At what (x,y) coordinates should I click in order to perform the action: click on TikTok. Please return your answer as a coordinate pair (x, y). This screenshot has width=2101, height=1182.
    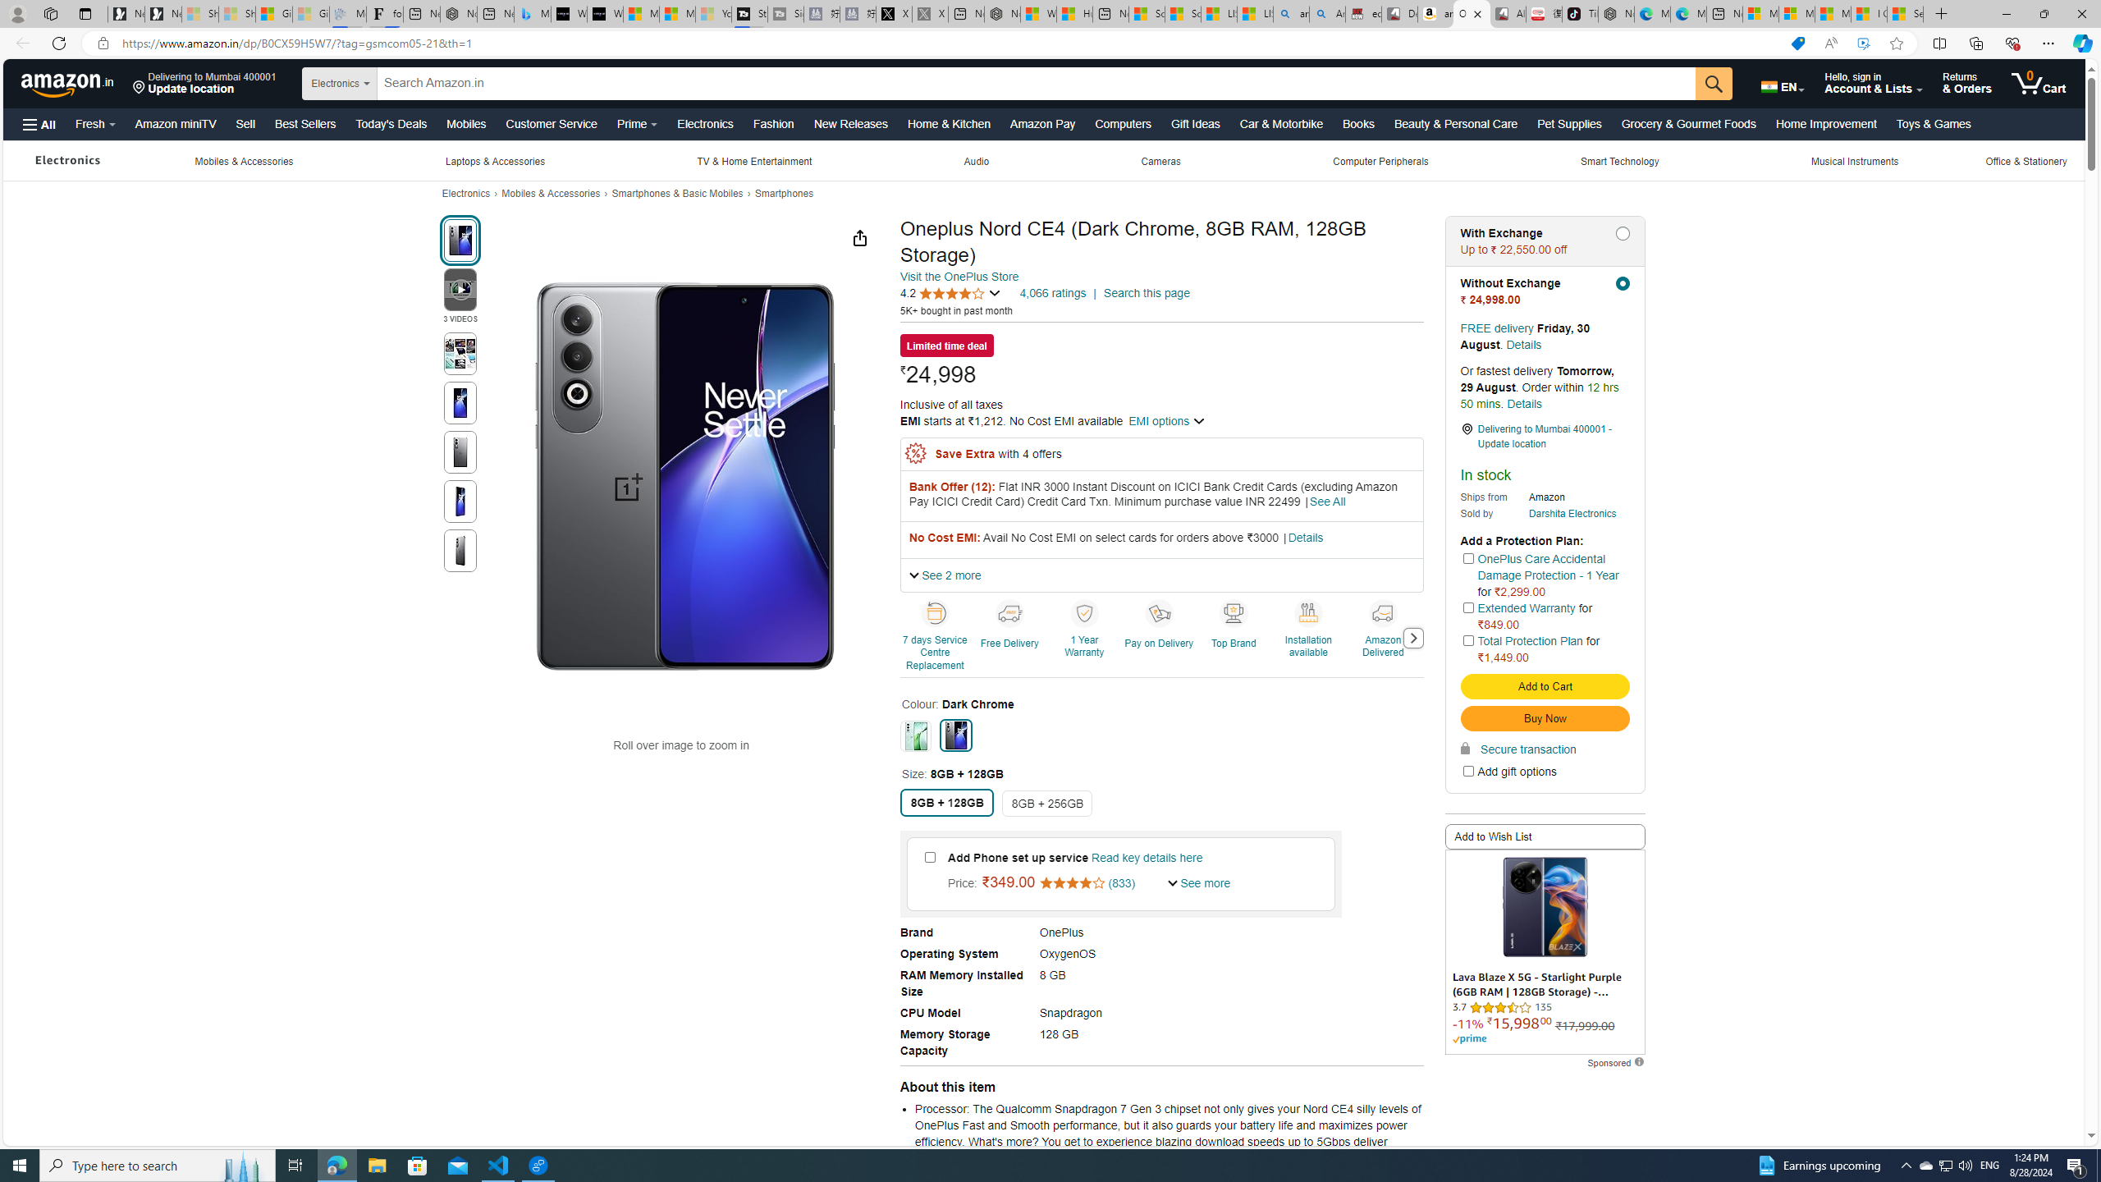
    Looking at the image, I should click on (1579, 14).